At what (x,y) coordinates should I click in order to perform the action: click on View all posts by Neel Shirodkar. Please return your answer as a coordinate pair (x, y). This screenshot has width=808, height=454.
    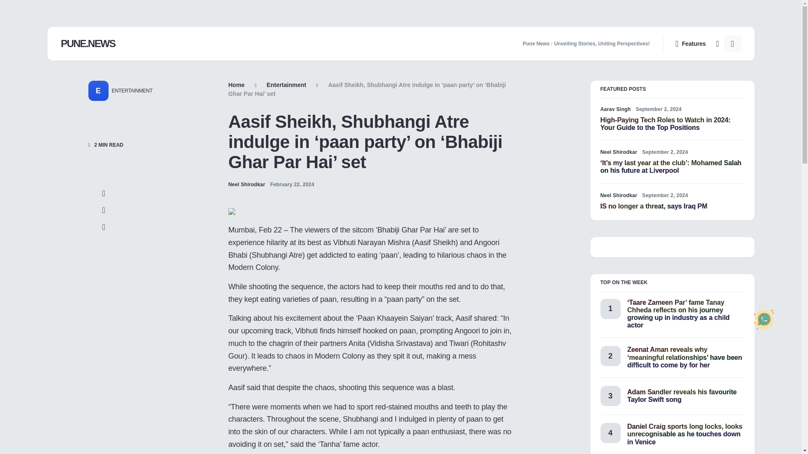
    Looking at the image, I should click on (619, 195).